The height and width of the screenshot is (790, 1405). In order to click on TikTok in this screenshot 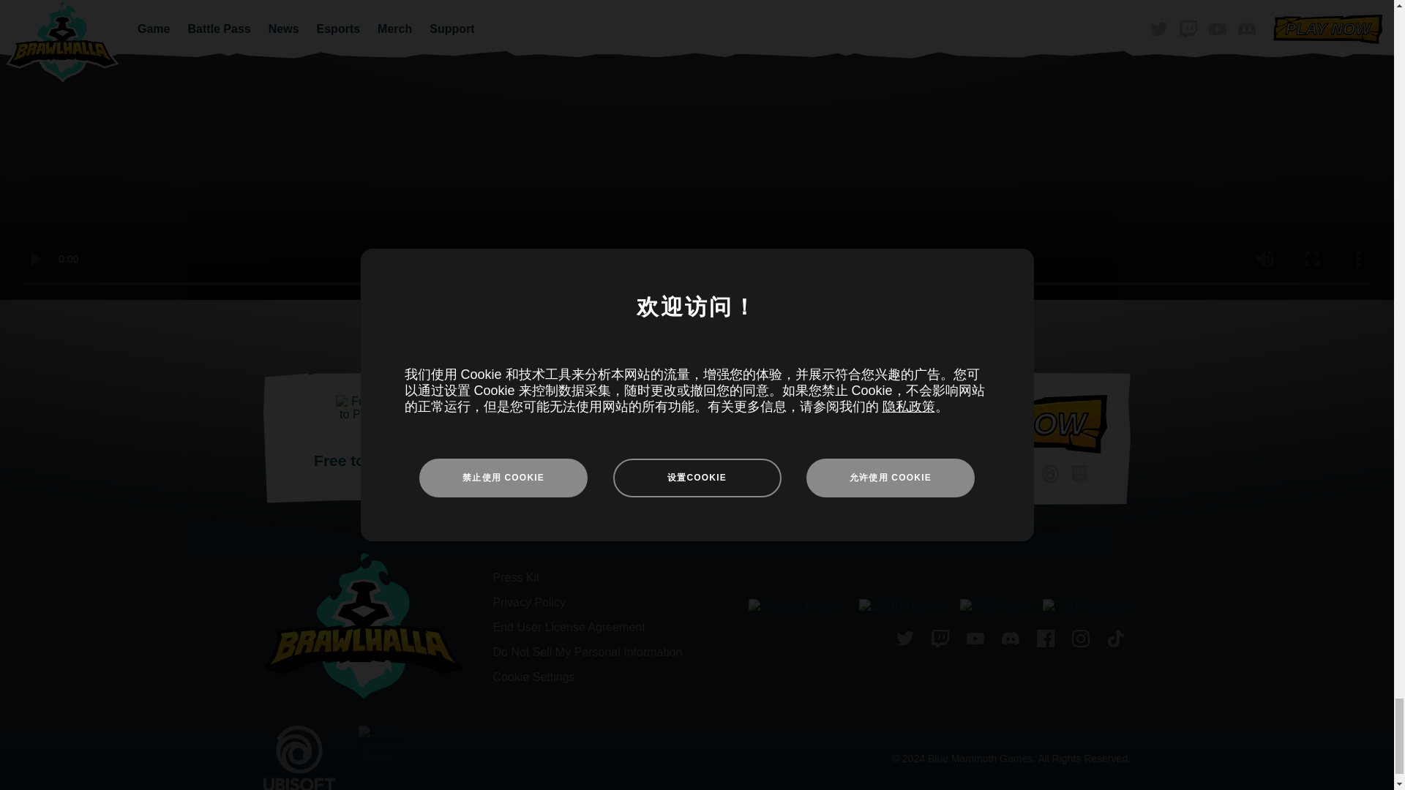, I will do `click(1116, 640)`.